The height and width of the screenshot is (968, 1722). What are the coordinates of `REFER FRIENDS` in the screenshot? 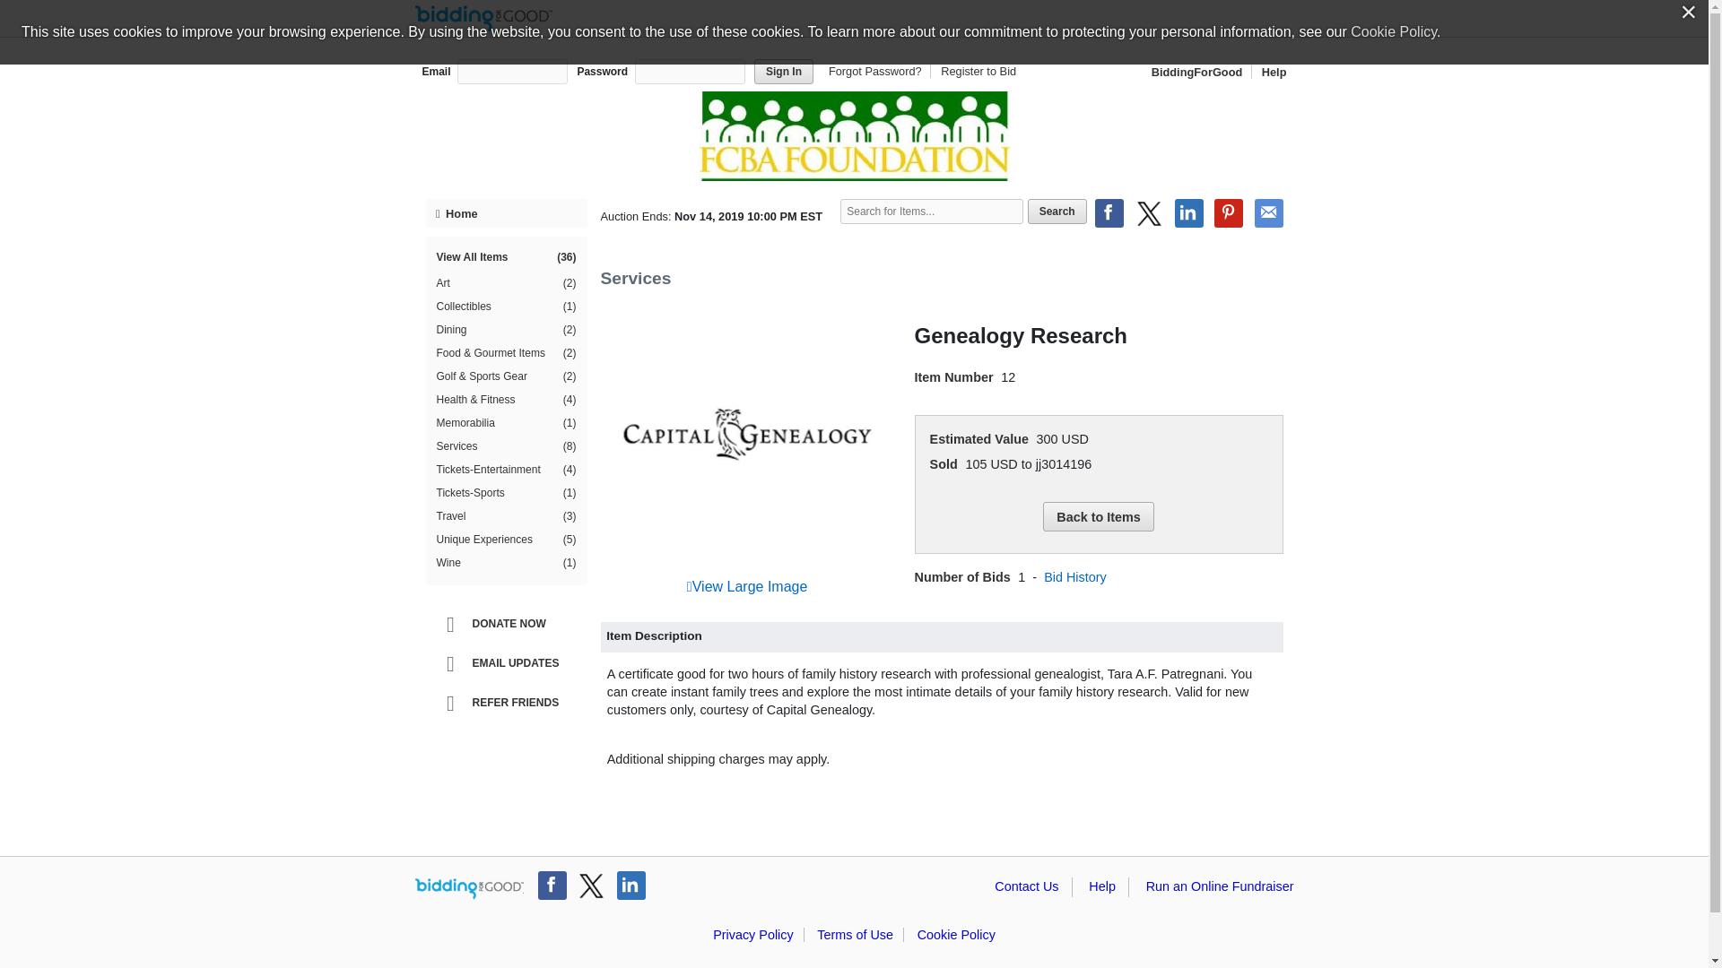 It's located at (509, 703).